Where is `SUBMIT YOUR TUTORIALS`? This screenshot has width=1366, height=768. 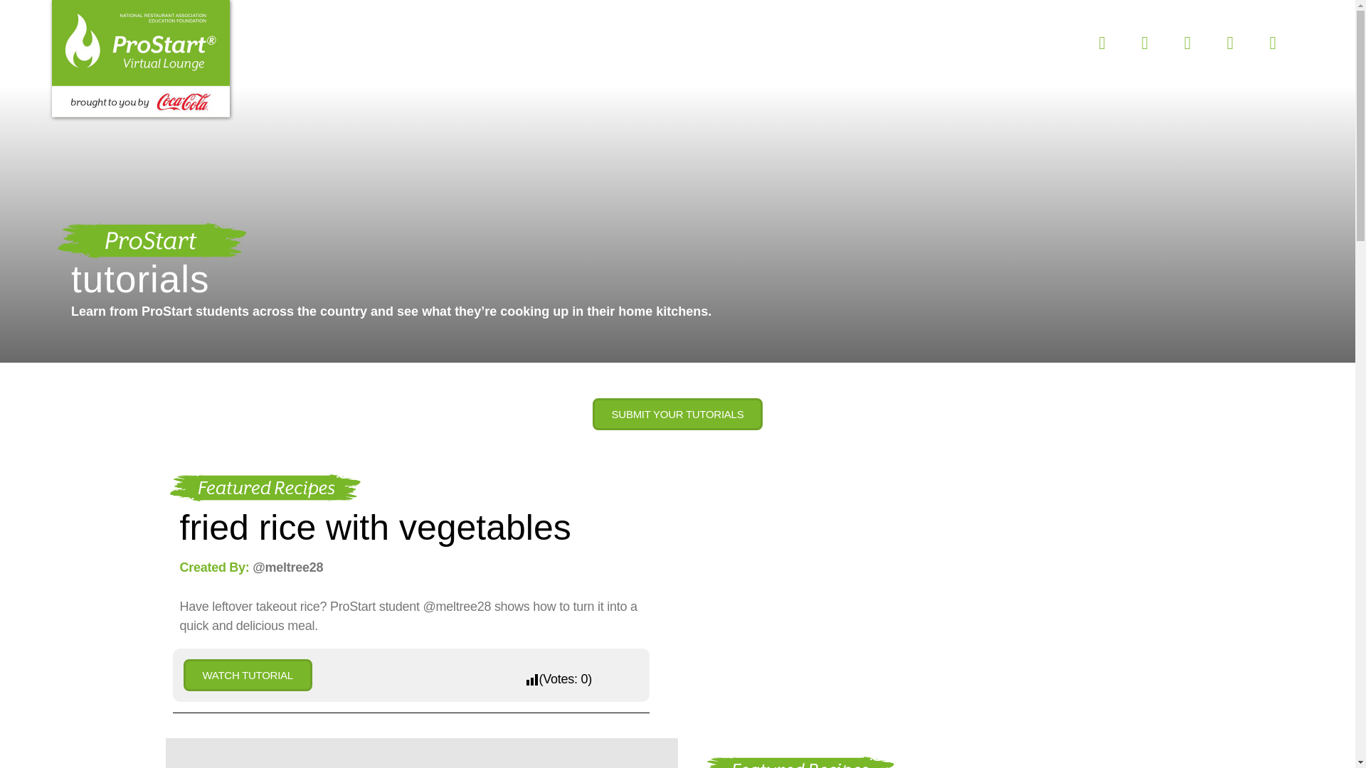 SUBMIT YOUR TUTORIALS is located at coordinates (377, 48).